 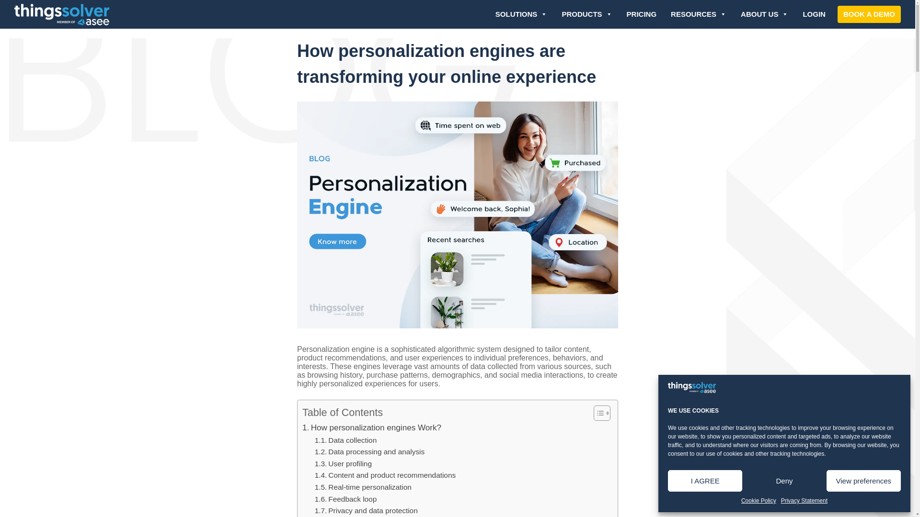 I want to click on User profiling, so click(x=343, y=463).